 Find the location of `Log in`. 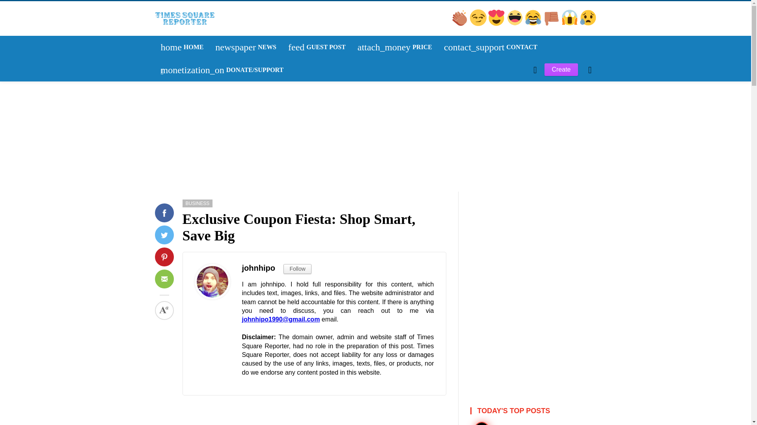

Log in is located at coordinates (173, 153).